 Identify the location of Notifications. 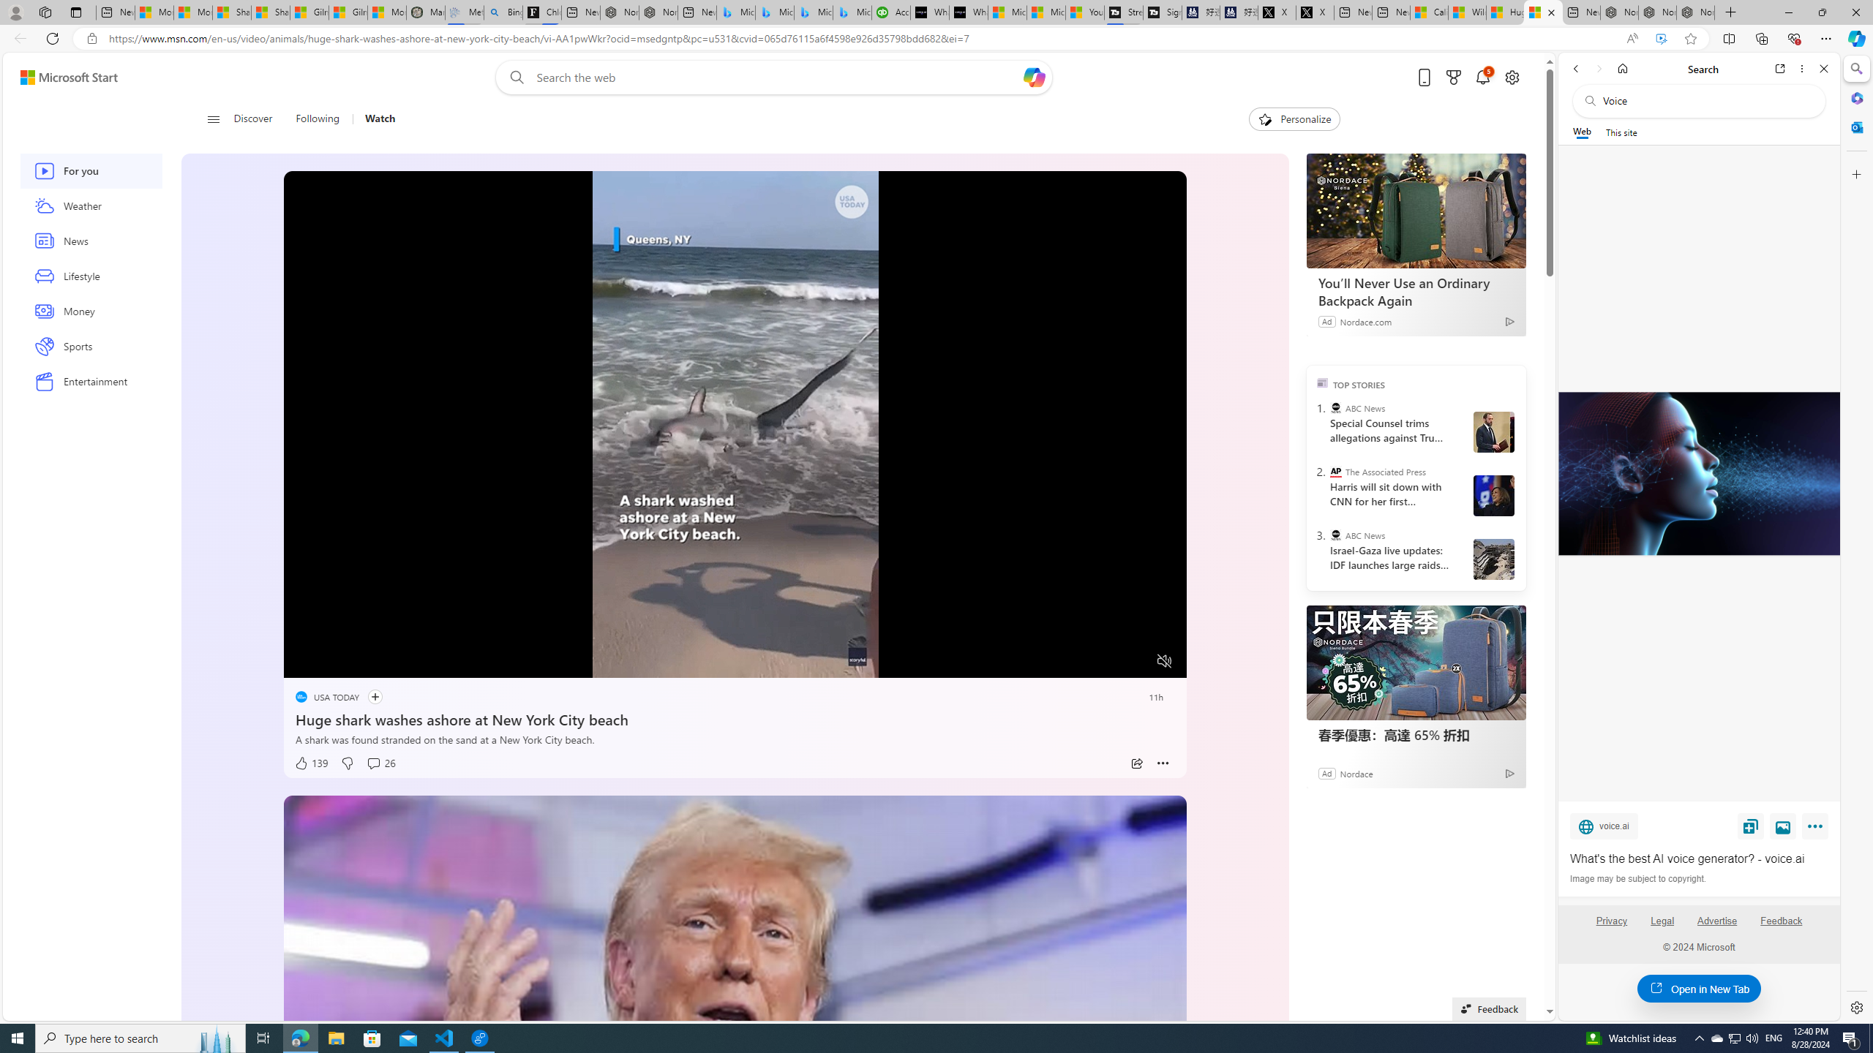
(1484, 78).